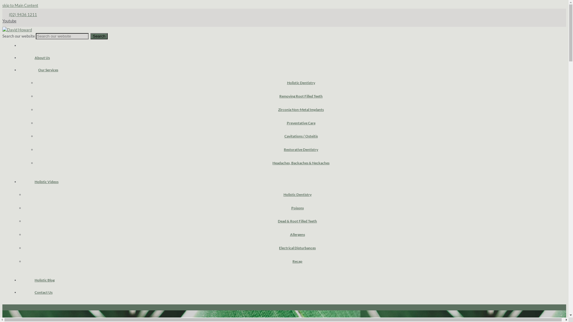 The width and height of the screenshot is (573, 322). Describe the element at coordinates (45, 280) in the screenshot. I see `Holistic Blog` at that location.